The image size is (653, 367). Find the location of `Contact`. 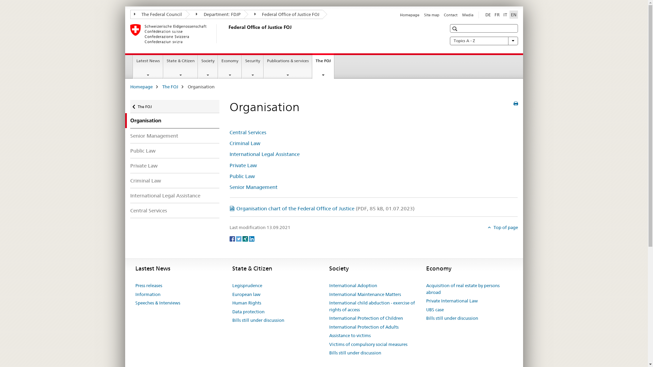

Contact is located at coordinates (451, 15).